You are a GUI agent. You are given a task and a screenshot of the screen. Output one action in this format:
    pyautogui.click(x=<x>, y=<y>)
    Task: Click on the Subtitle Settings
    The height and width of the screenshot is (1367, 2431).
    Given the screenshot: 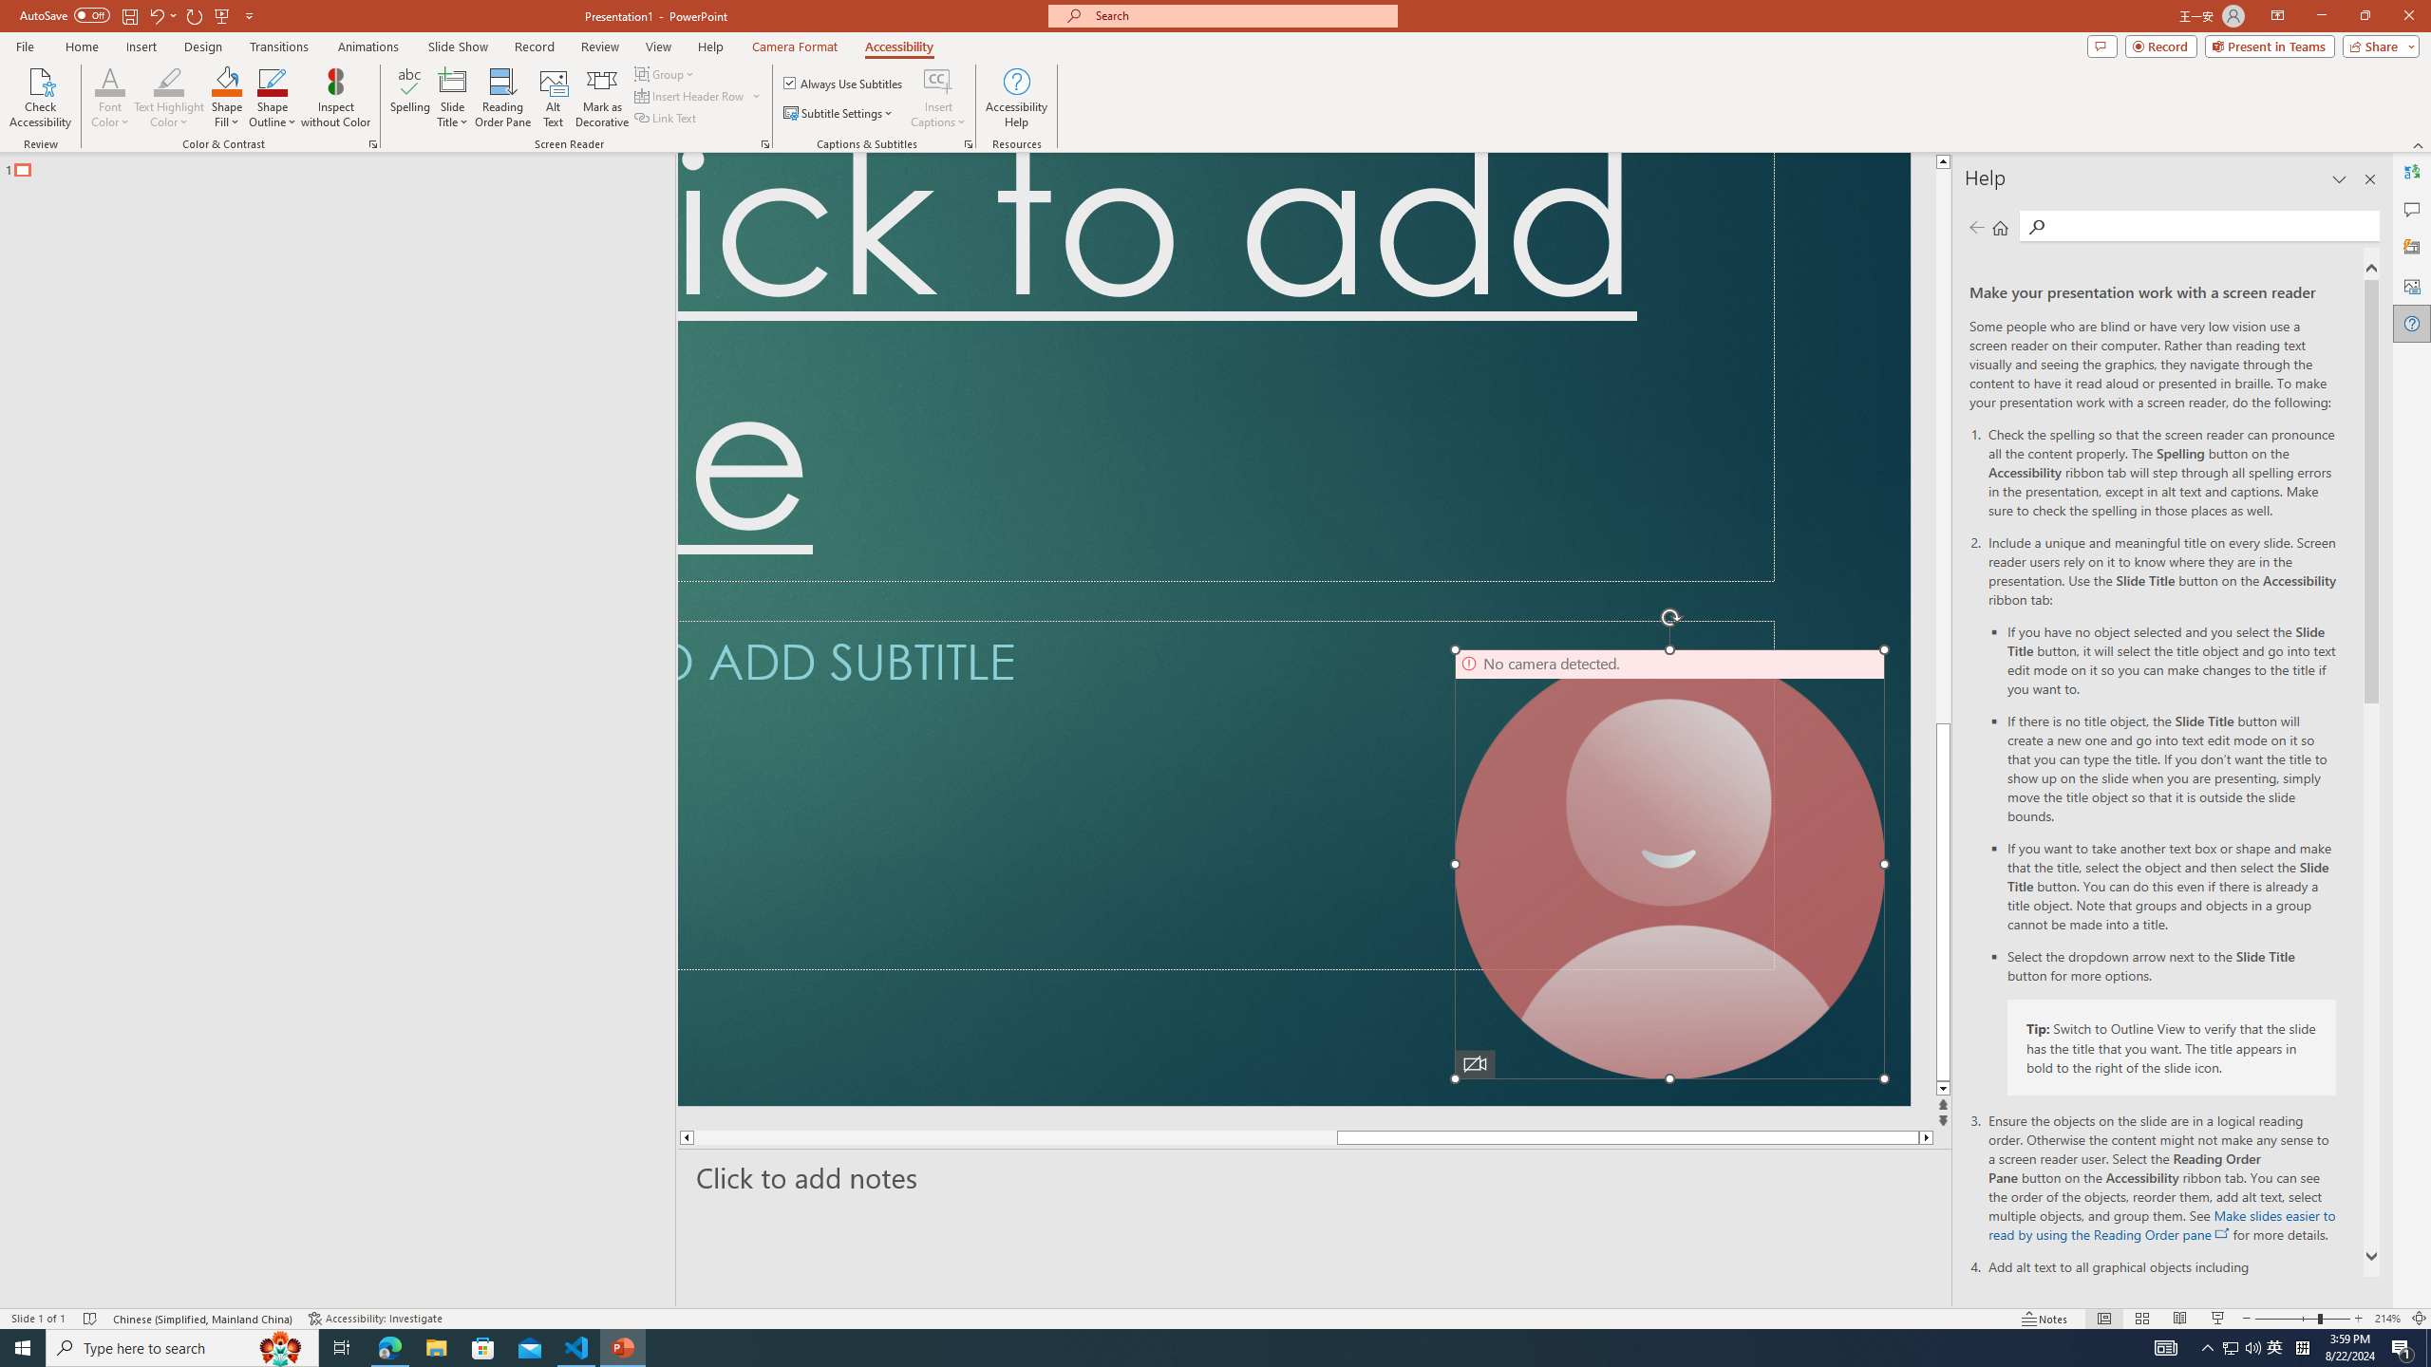 What is the action you would take?
    pyautogui.click(x=839, y=114)
    